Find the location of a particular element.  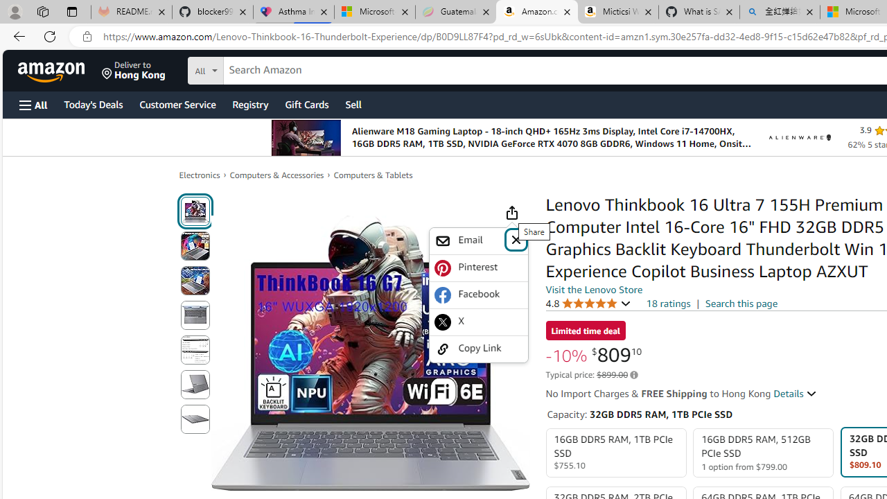

Registry is located at coordinates (249, 104).